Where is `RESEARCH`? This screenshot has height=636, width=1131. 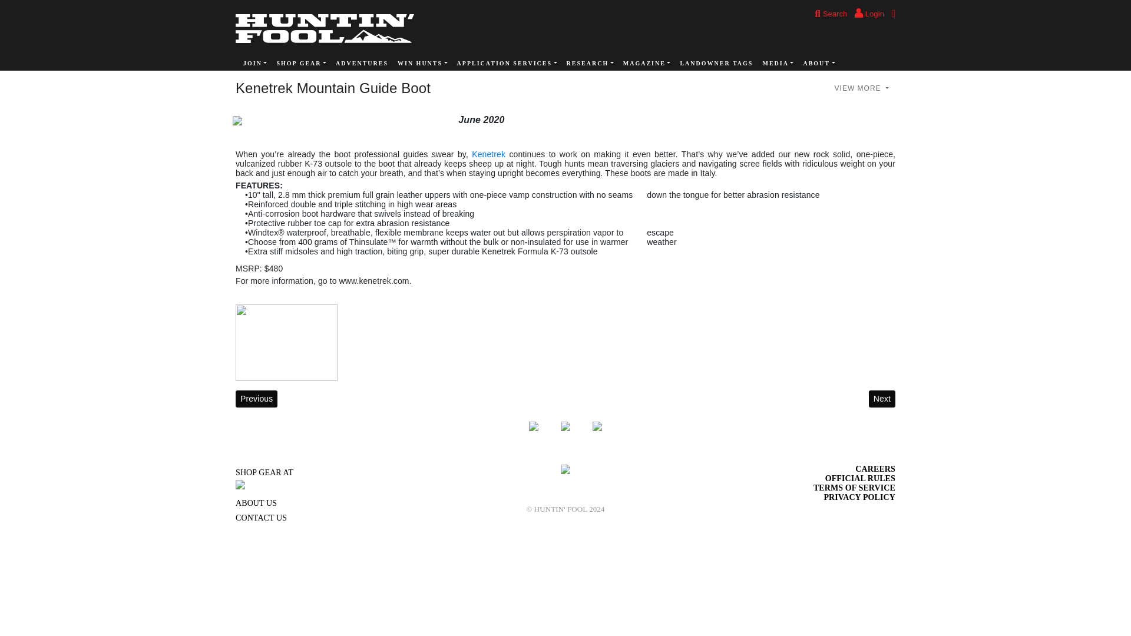 RESEARCH is located at coordinates (590, 64).